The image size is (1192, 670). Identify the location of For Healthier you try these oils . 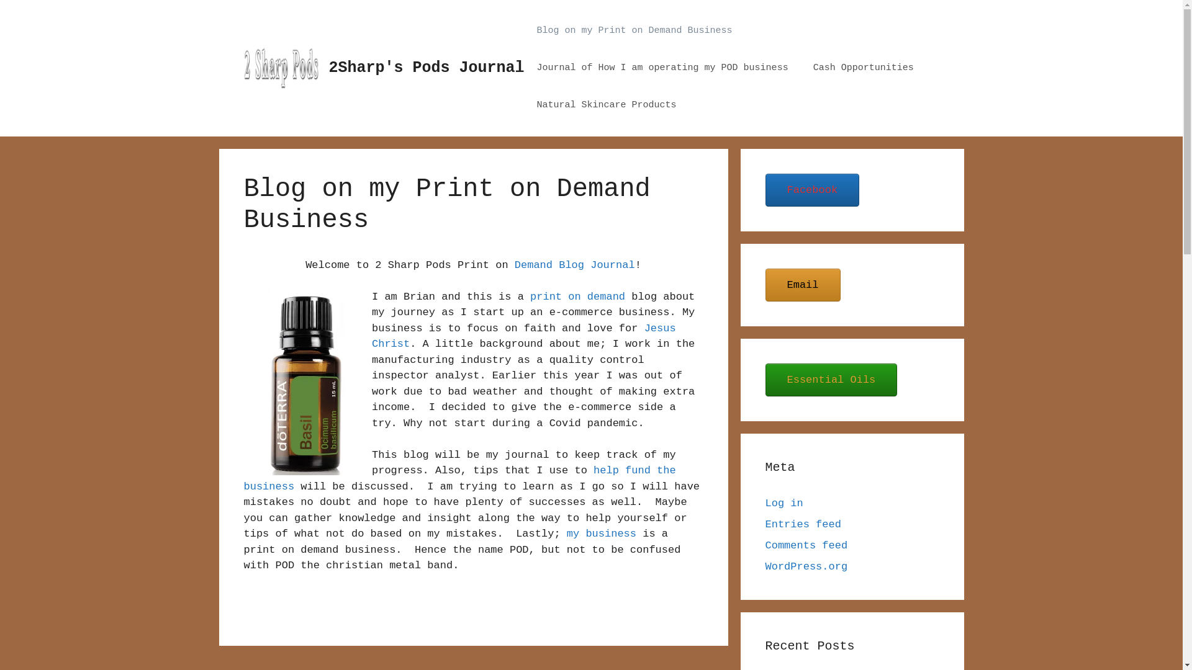
(299, 382).